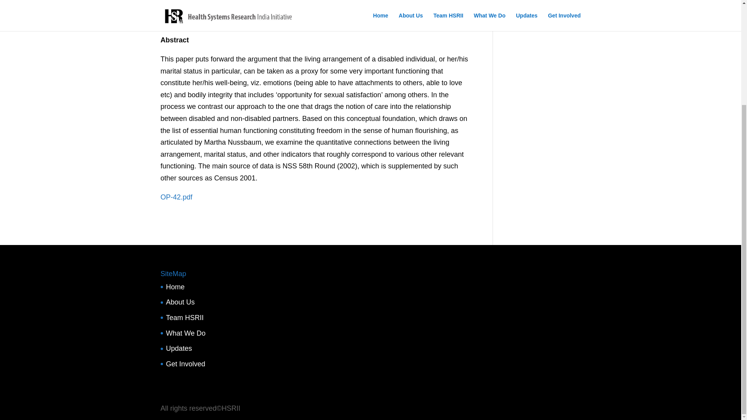 The height and width of the screenshot is (420, 747). I want to click on OP-42.pdf, so click(176, 197).